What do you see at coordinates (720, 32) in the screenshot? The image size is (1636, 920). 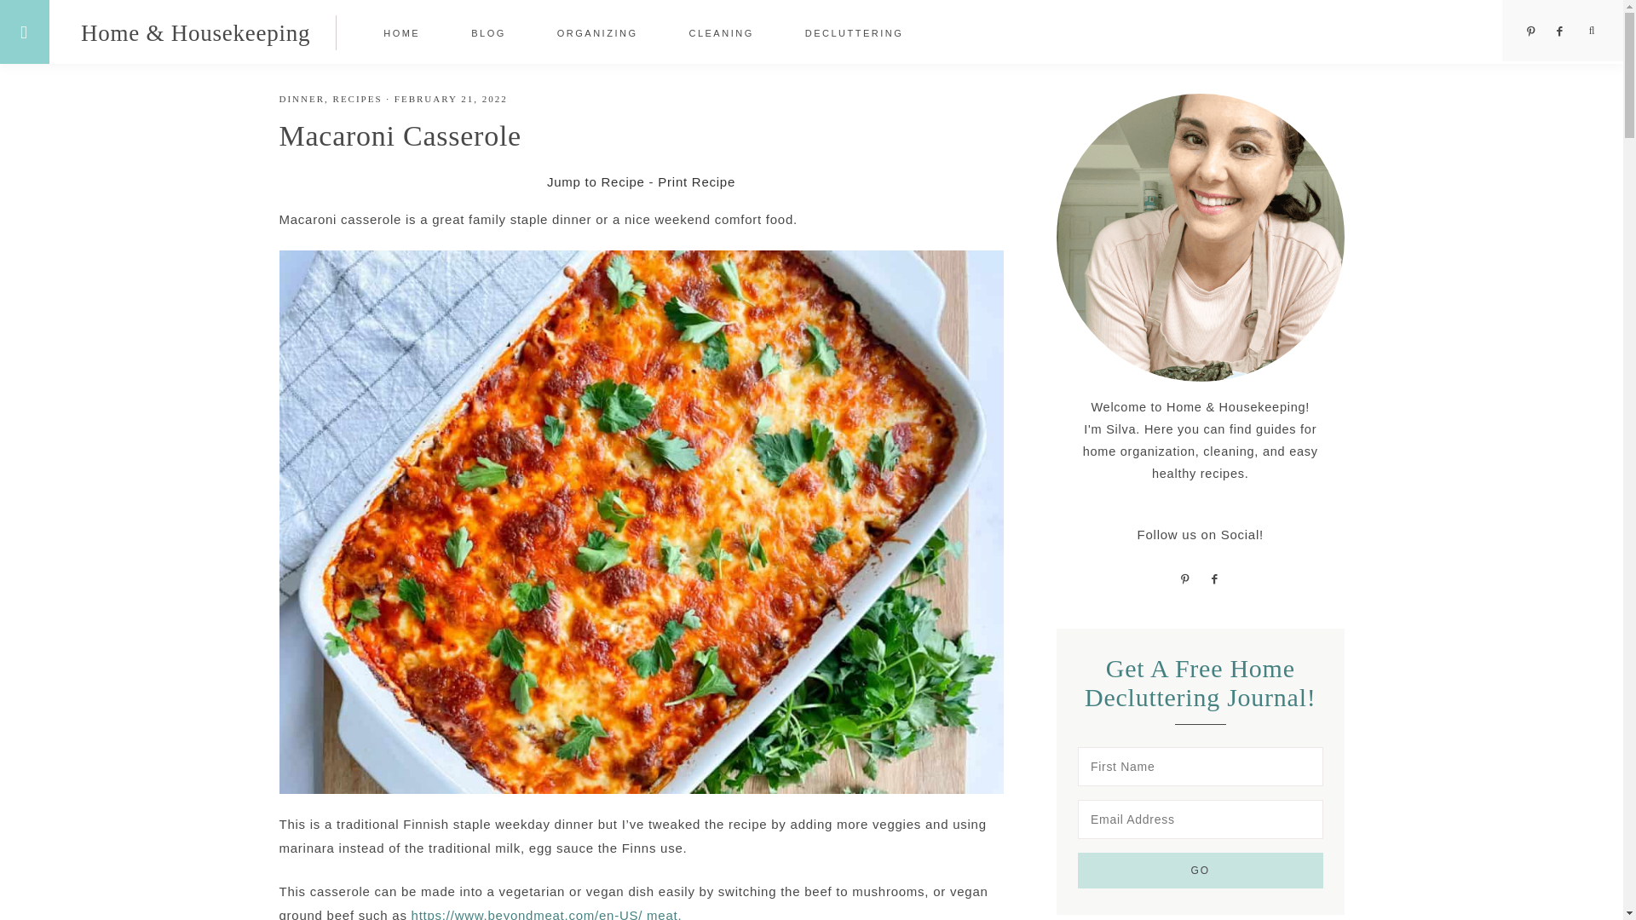 I see `CLEANING` at bounding box center [720, 32].